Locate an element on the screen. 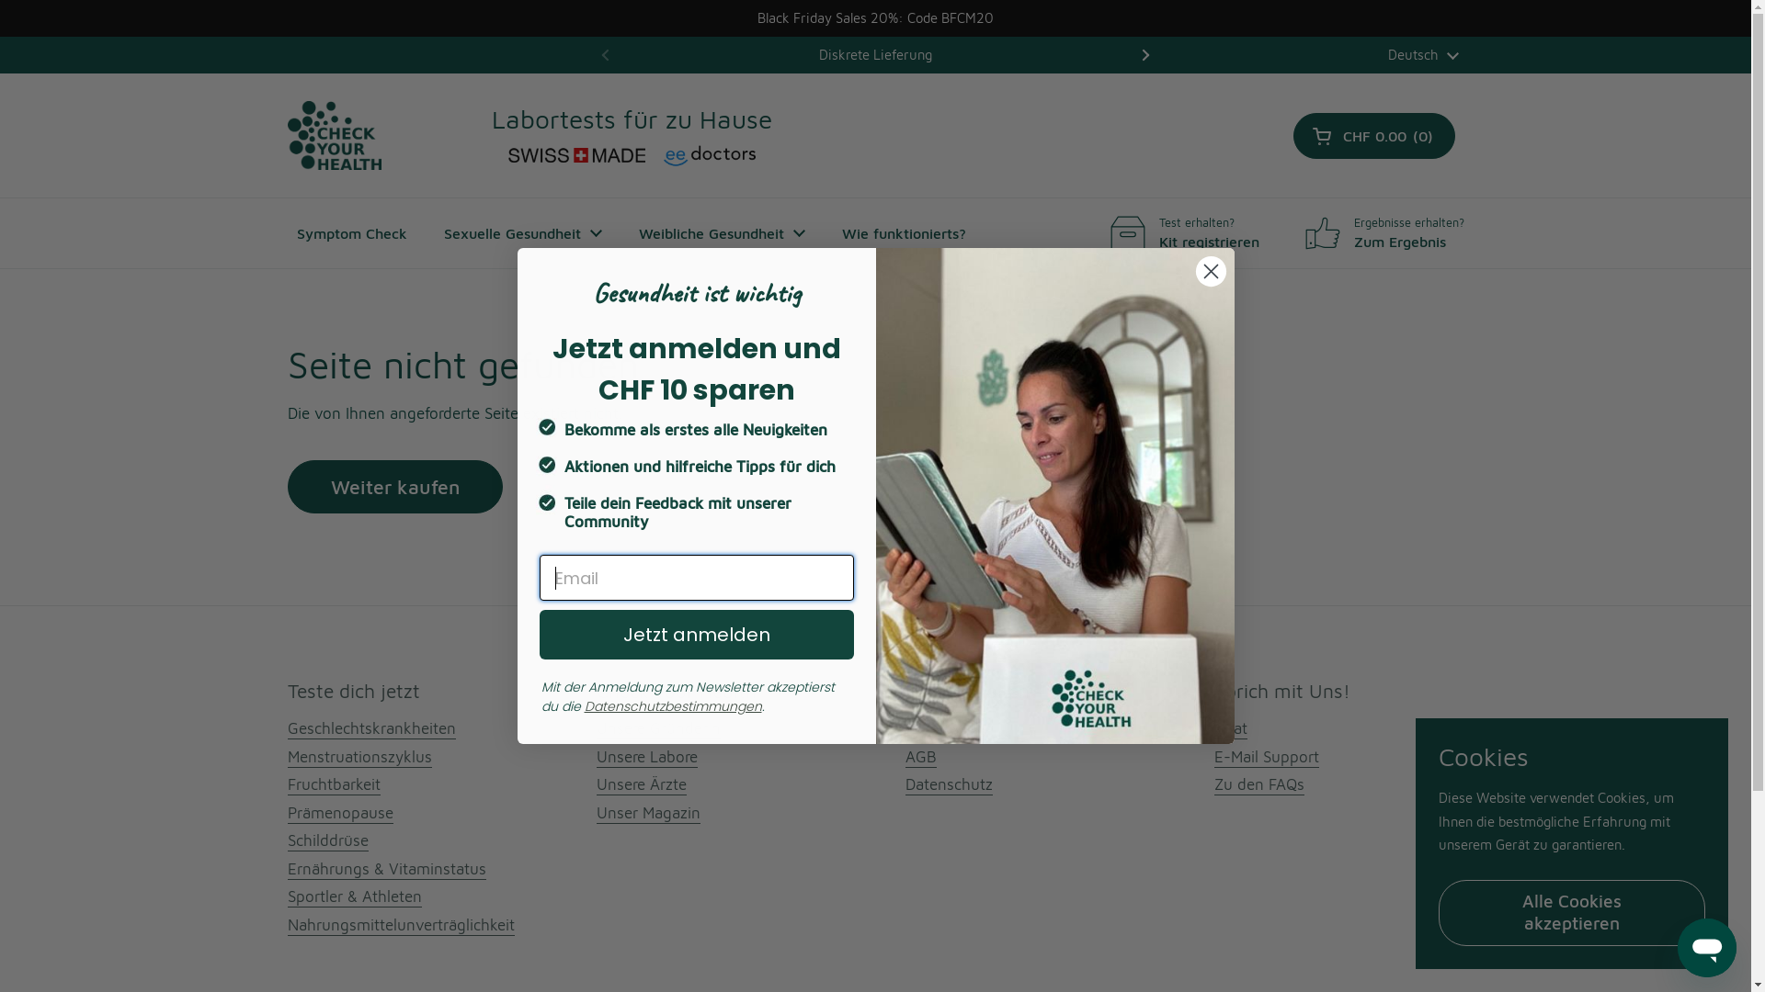  Symptom Check is located at coordinates (351, 233).